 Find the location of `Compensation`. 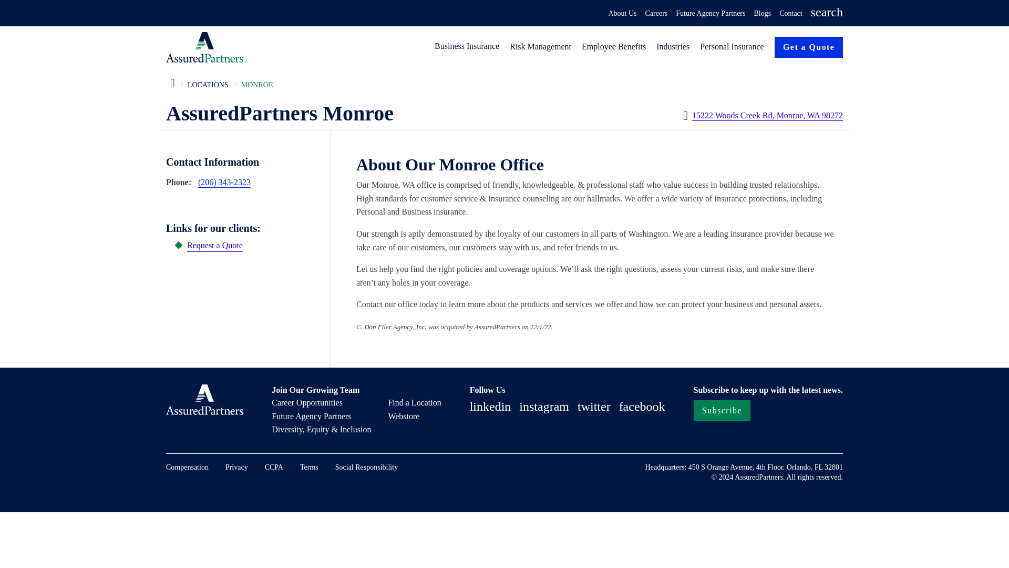

Compensation is located at coordinates (187, 467).